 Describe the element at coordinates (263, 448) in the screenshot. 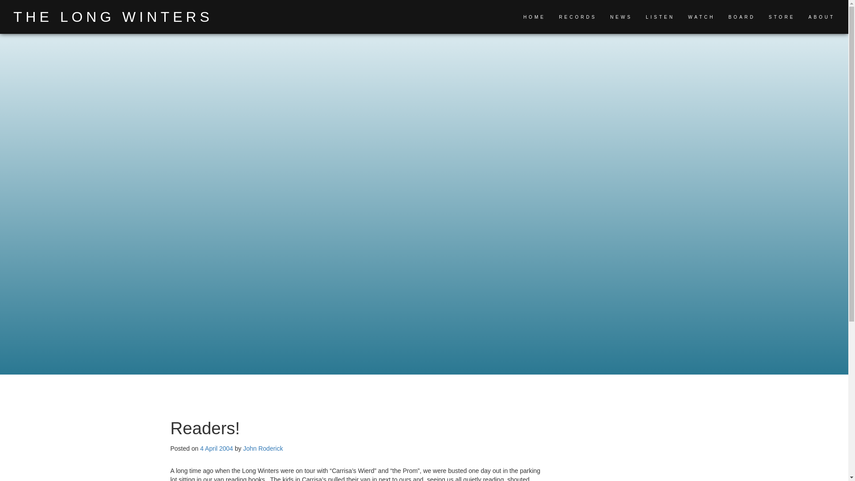

I see `John Roderick` at that location.